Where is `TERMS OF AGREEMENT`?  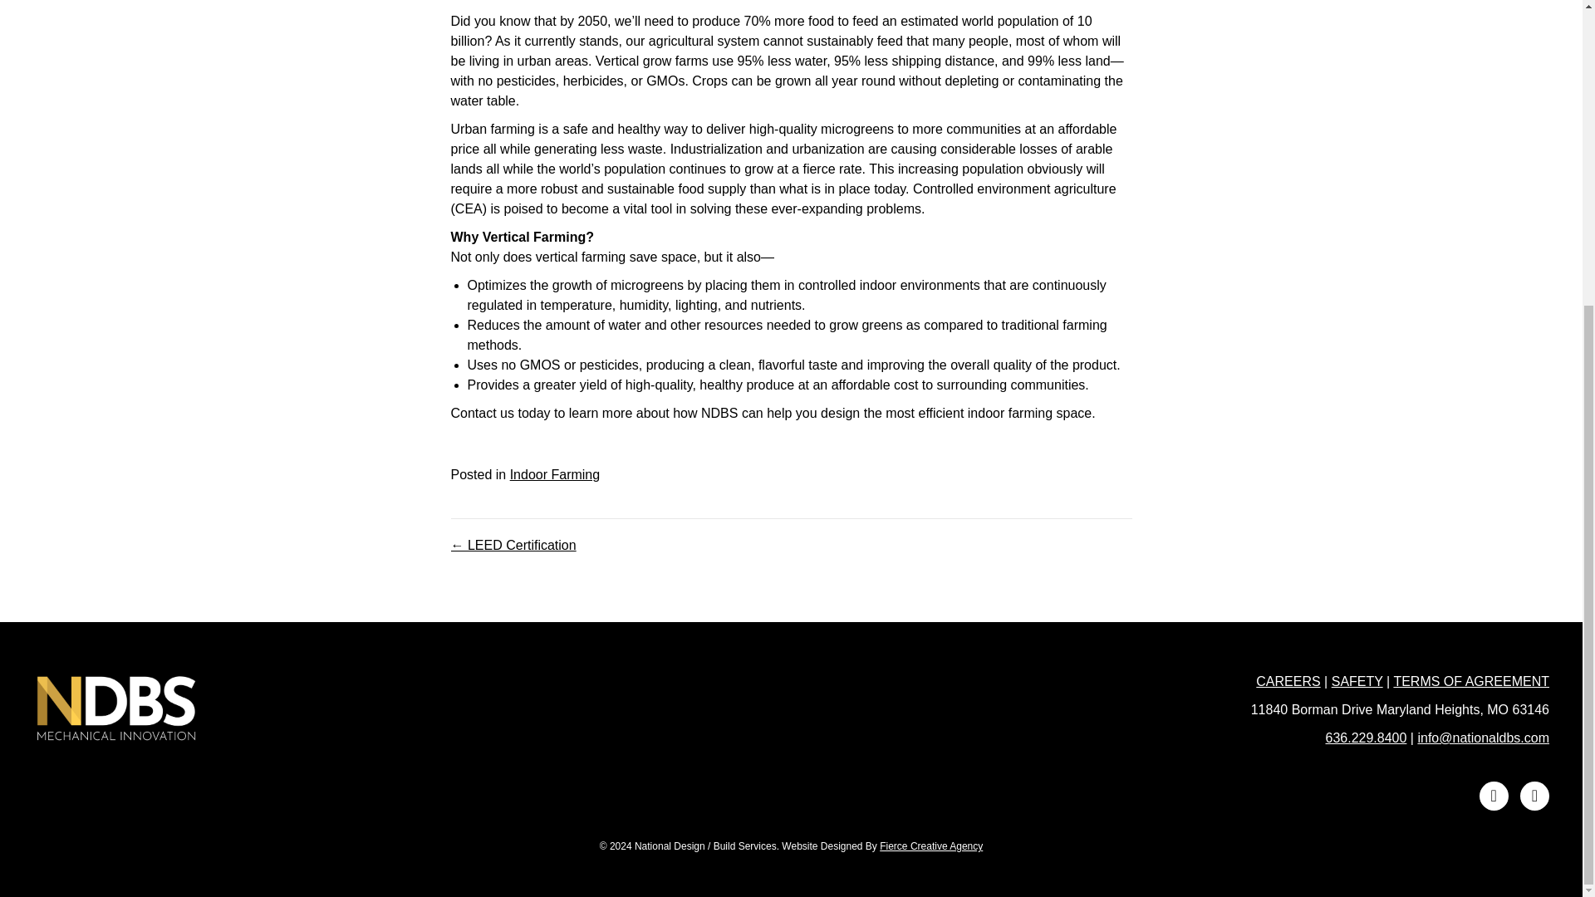
TERMS OF AGREEMENT is located at coordinates (1470, 681).